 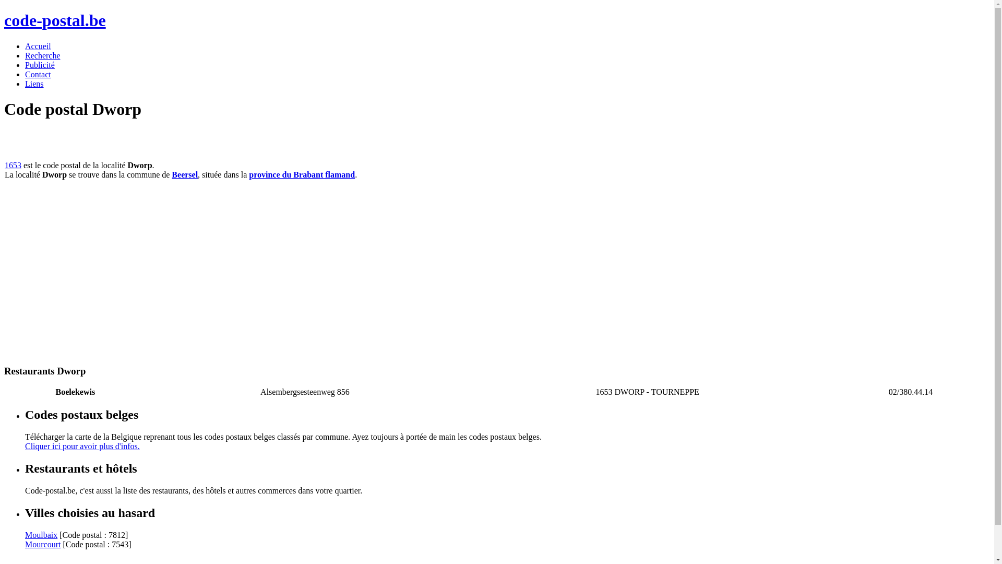 I want to click on Accueil, so click(x=38, y=46).